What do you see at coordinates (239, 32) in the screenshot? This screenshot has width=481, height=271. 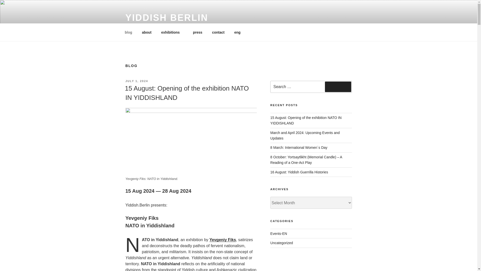 I see `eng` at bounding box center [239, 32].